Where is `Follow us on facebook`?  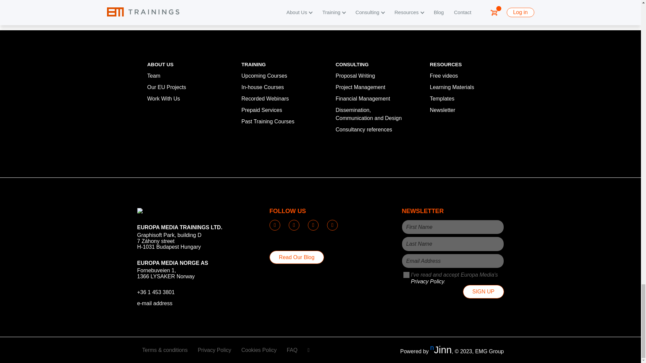
Follow us on facebook is located at coordinates (332, 225).